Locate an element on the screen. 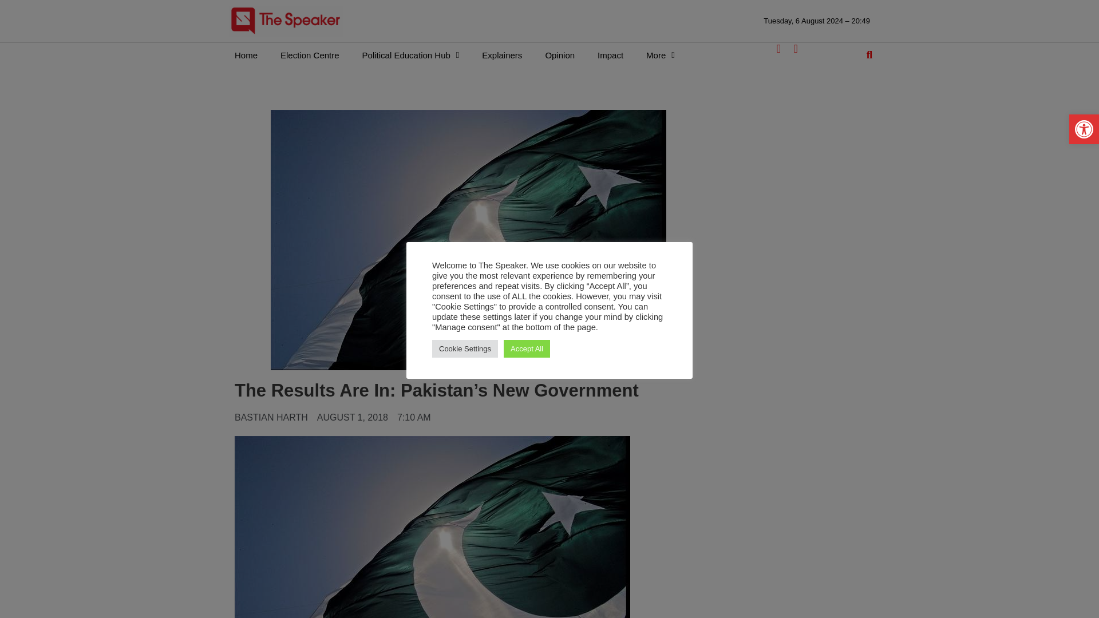  Accessibility Tools is located at coordinates (1084, 129).